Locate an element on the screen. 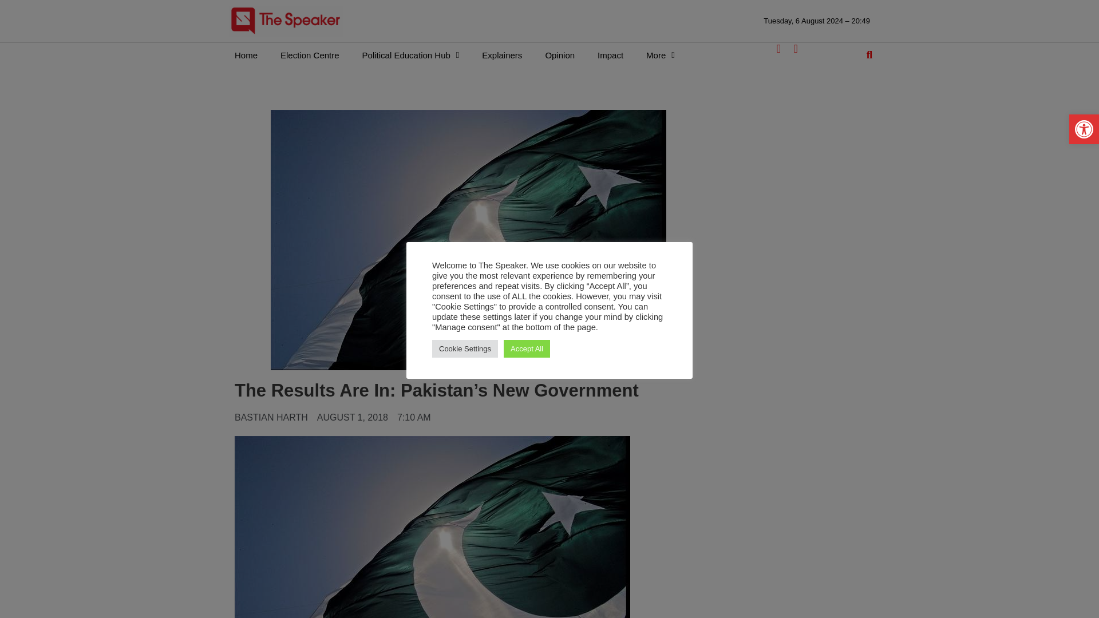  Accessibility Tools is located at coordinates (1084, 129).